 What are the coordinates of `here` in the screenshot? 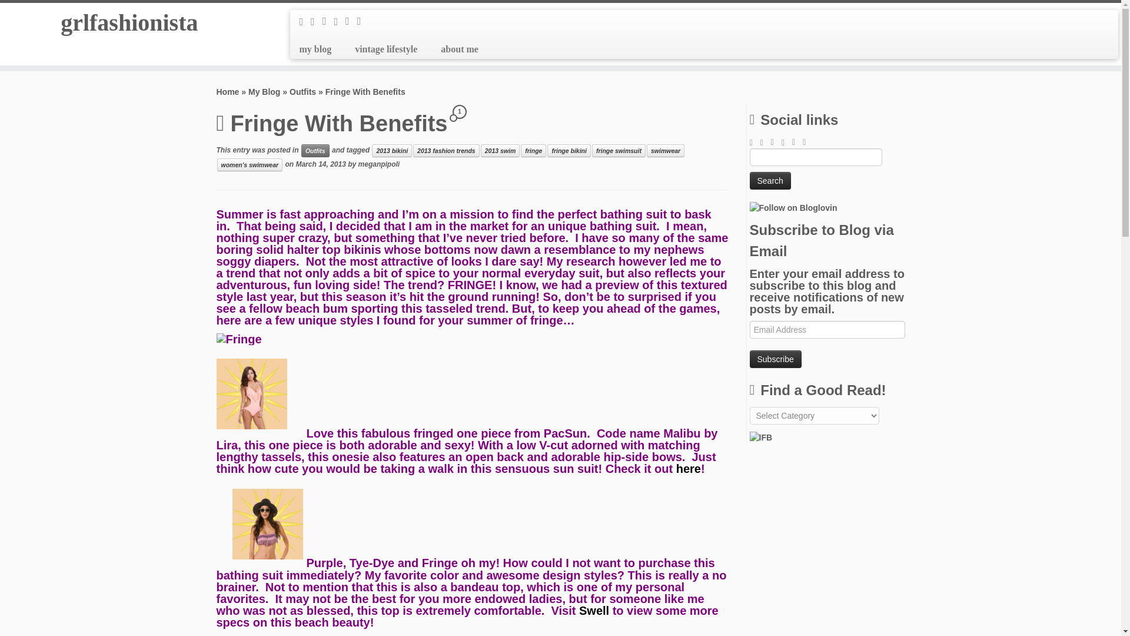 It's located at (688, 469).